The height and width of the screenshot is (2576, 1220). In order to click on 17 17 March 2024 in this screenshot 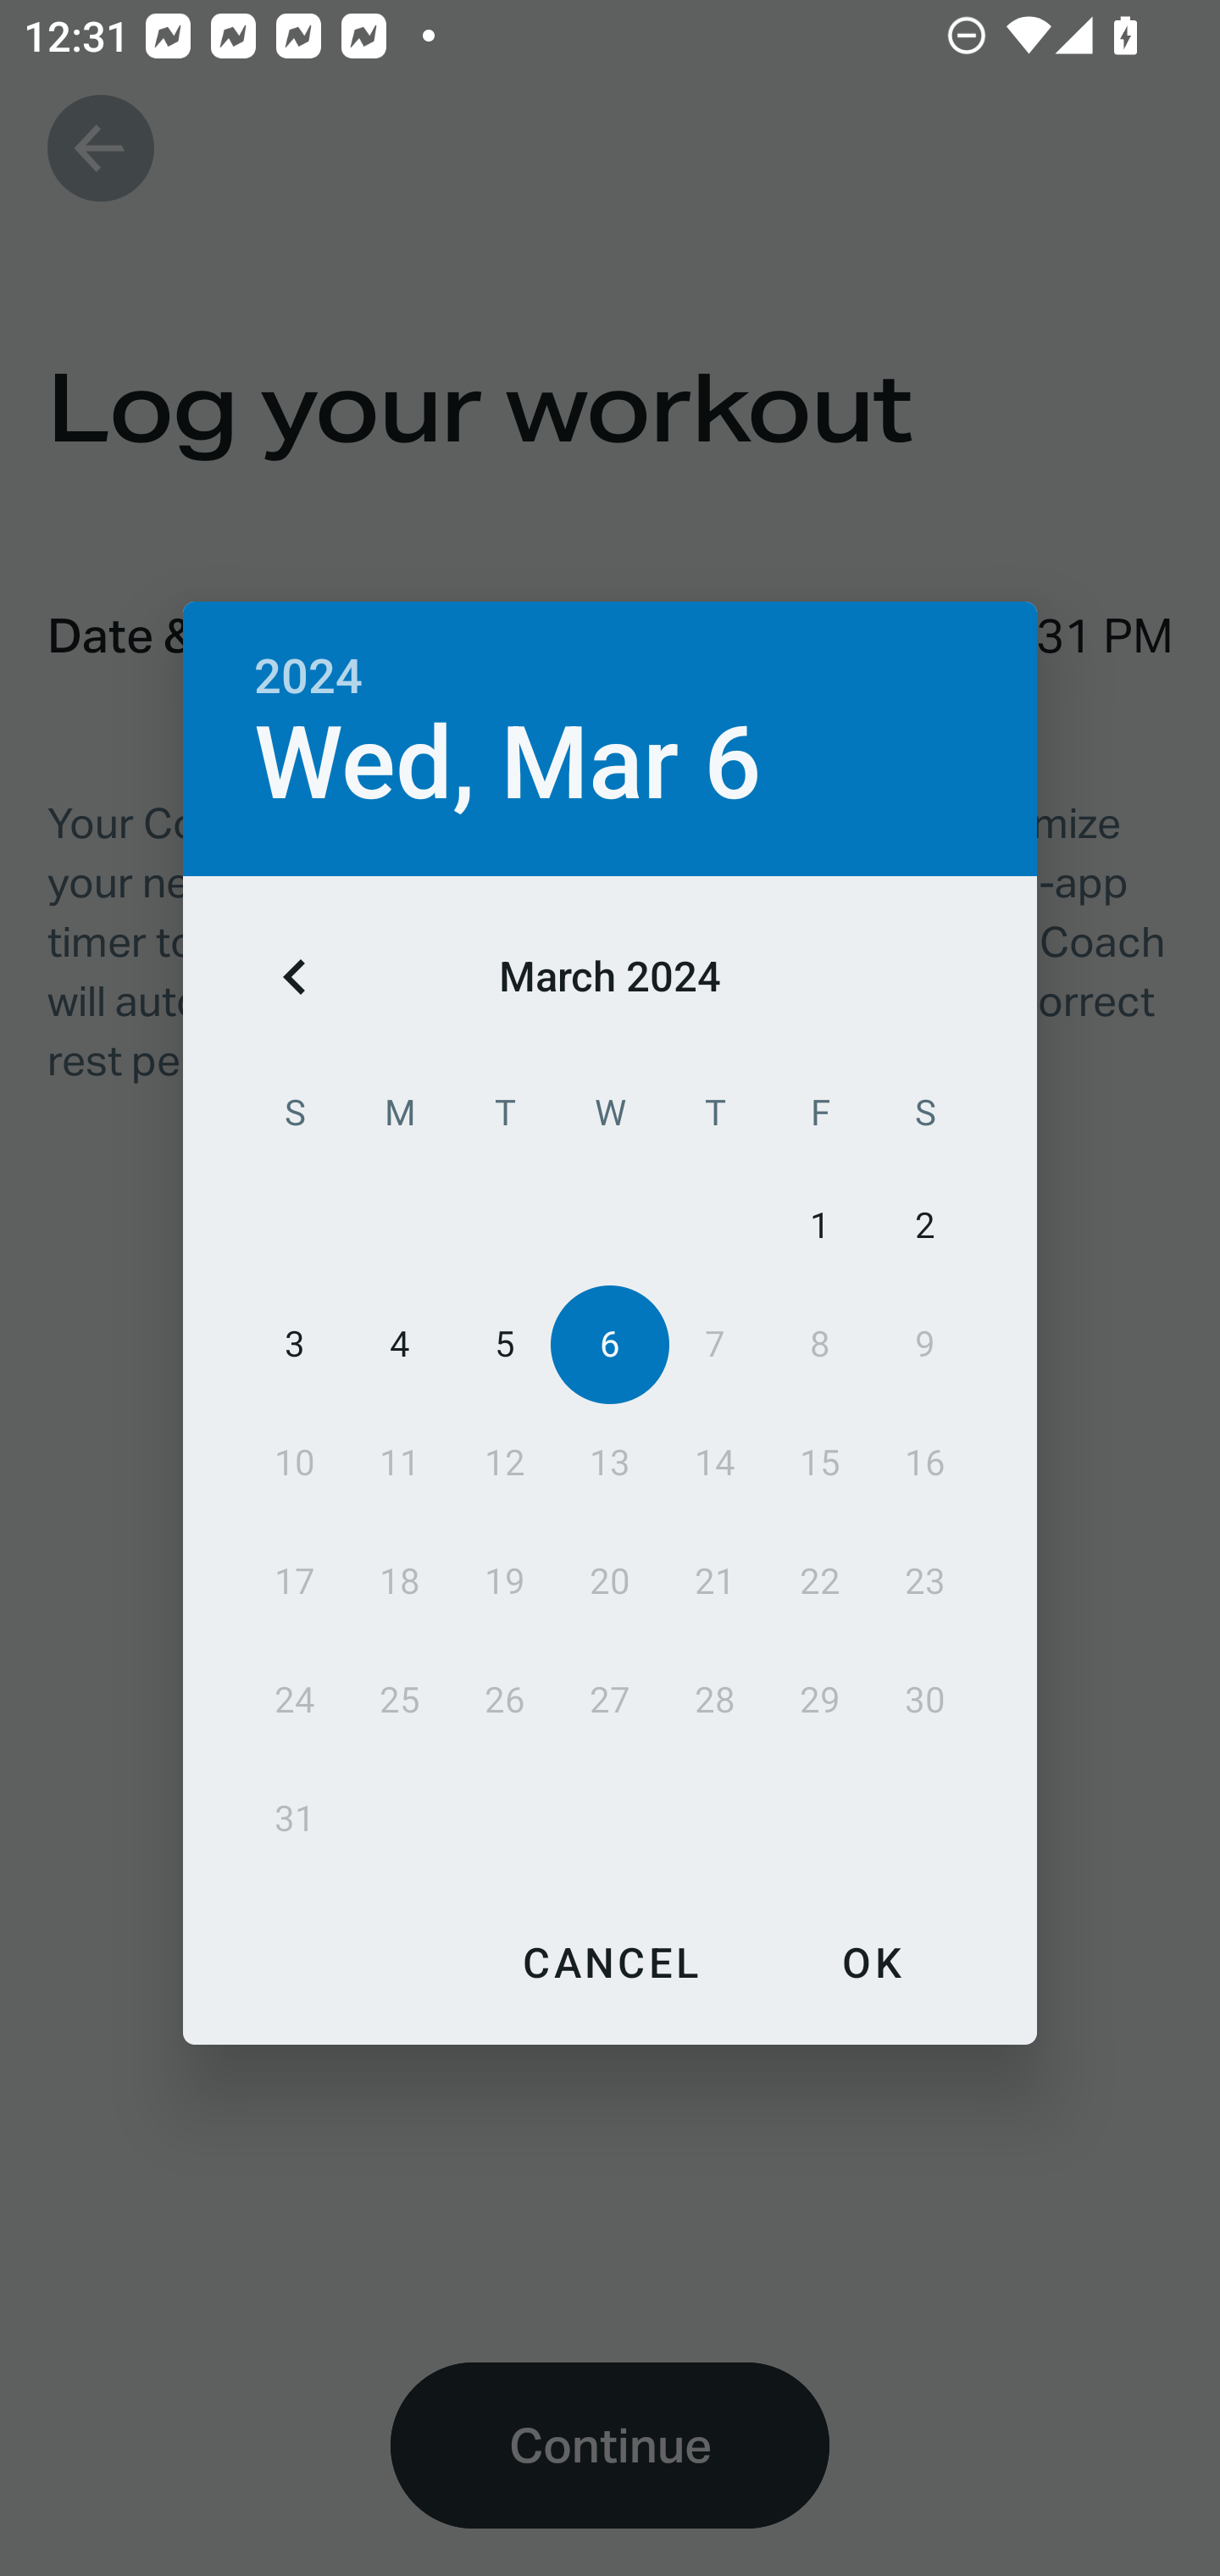, I will do `click(295, 1581)`.